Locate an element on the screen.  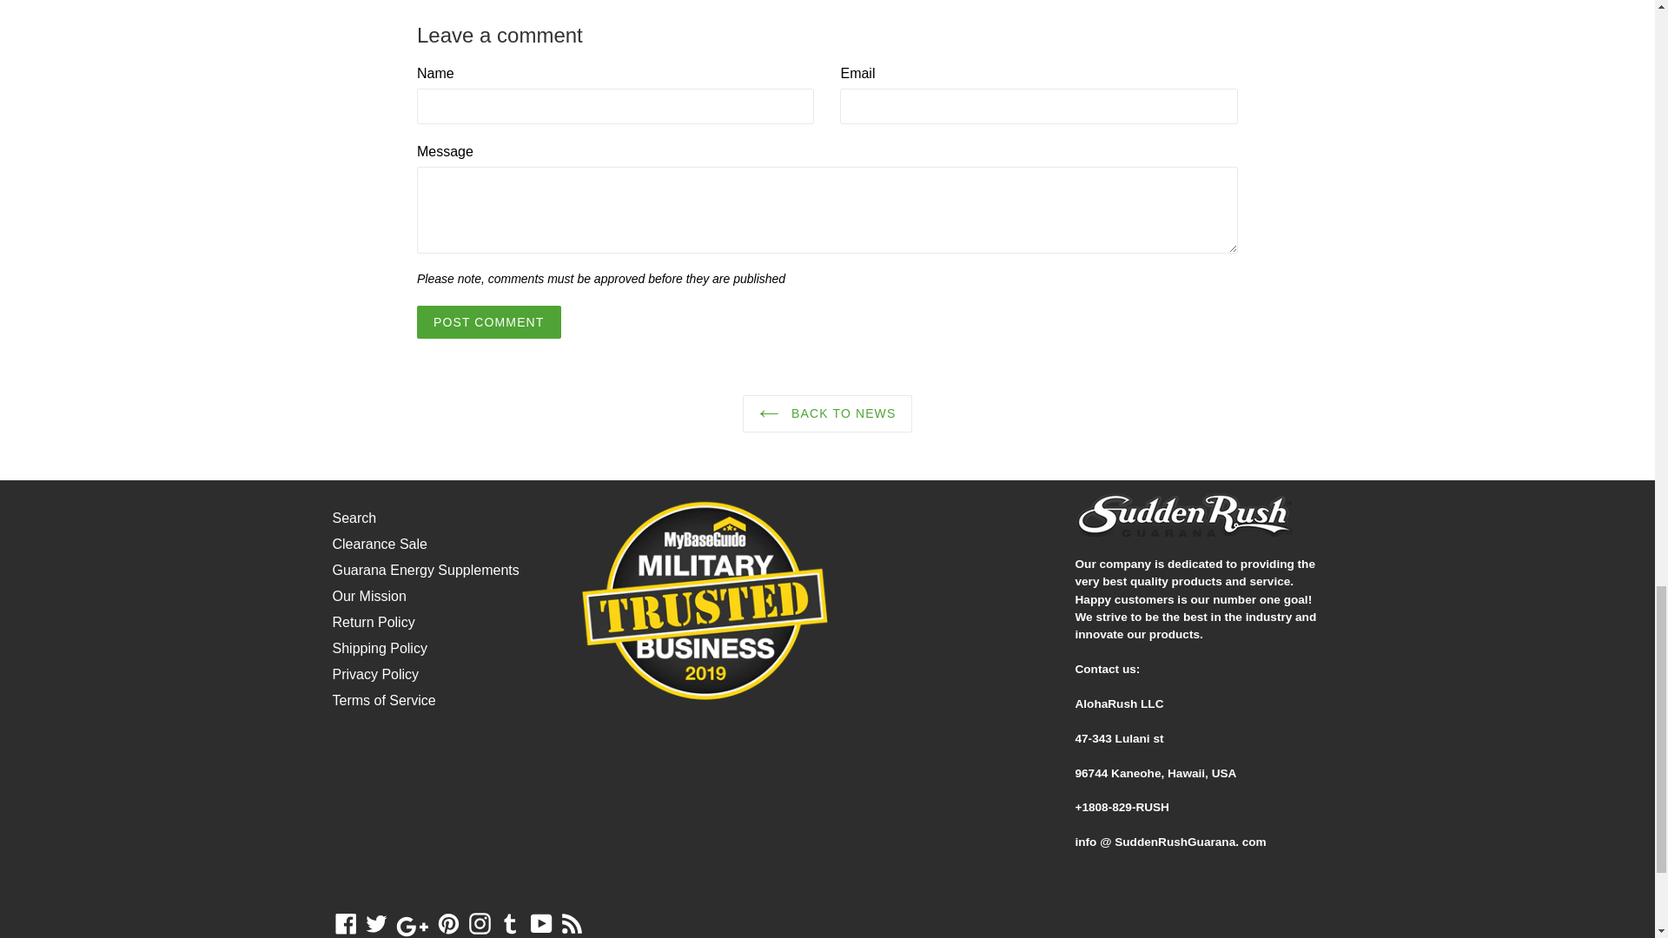
SuddenRush Guarana USA on Pinterest is located at coordinates (448, 925).